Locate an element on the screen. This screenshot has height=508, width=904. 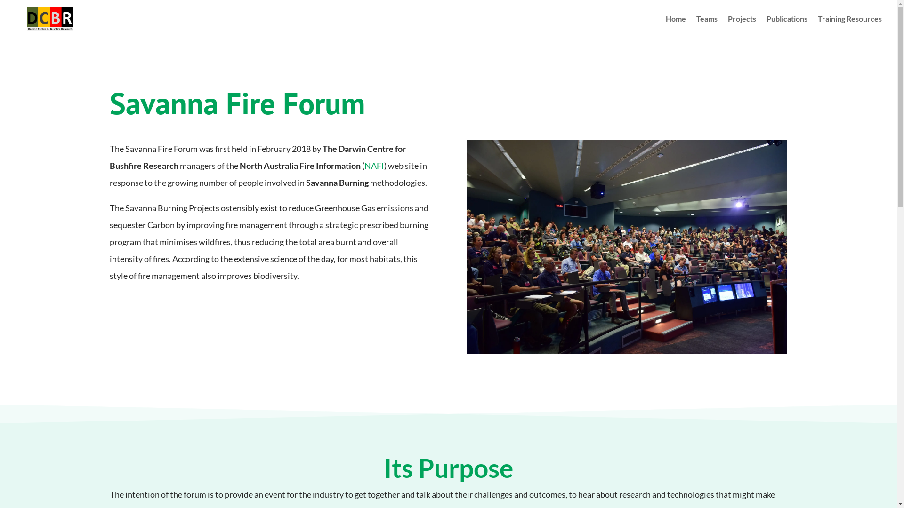
Publications is located at coordinates (787, 26).